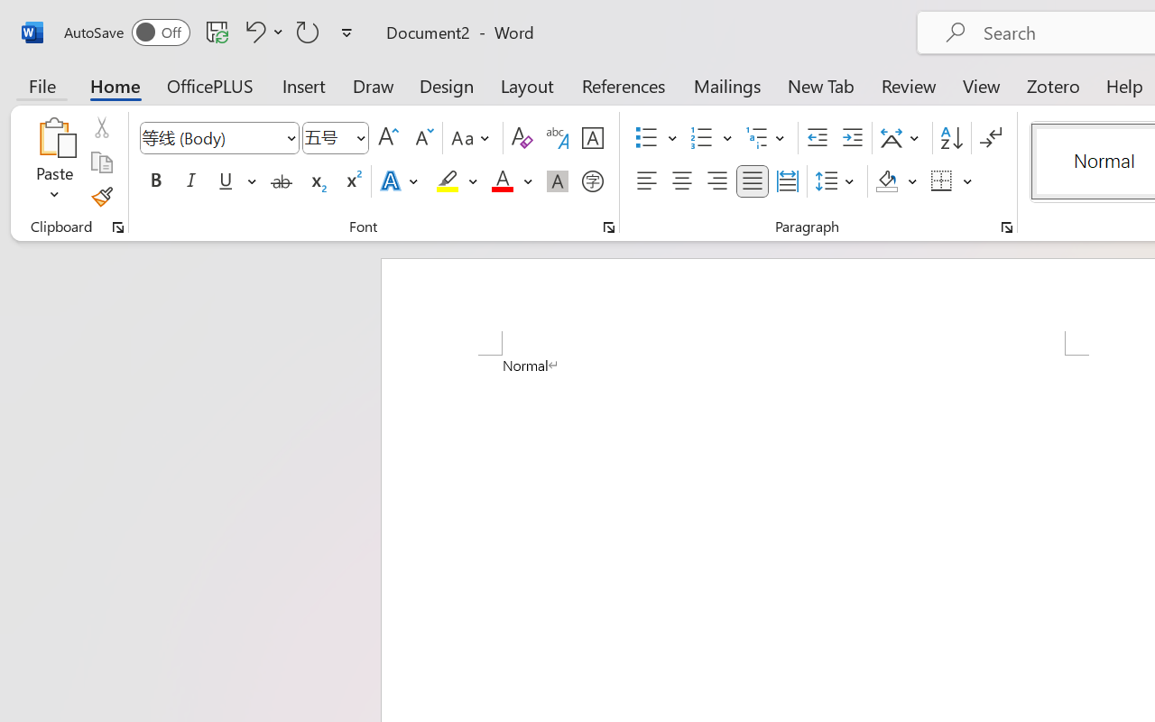 The image size is (1155, 722). What do you see at coordinates (886, 181) in the screenshot?
I see `Shading RGB(0, 0, 0)` at bounding box center [886, 181].